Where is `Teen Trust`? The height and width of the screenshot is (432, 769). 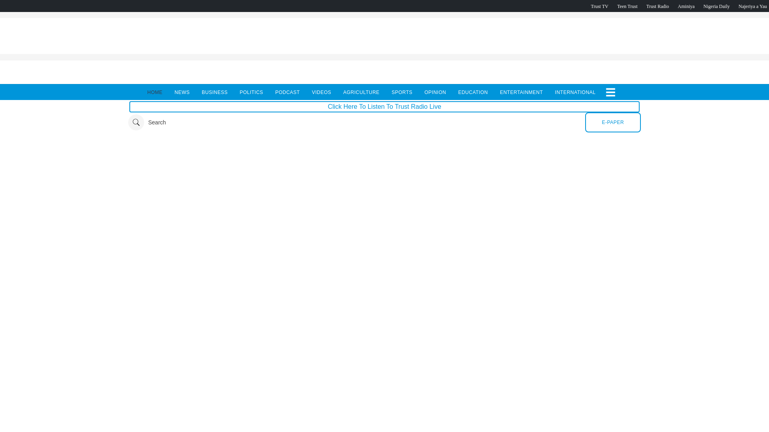
Teen Trust is located at coordinates (627, 6).